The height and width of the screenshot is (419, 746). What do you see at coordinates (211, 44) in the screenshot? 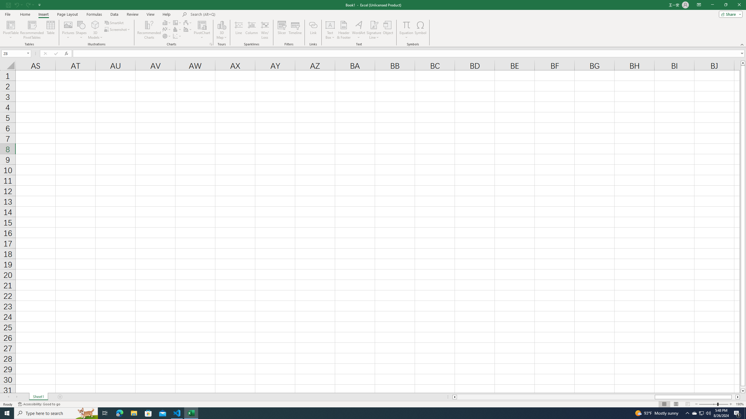
I see `Recommended Charts` at bounding box center [211, 44].